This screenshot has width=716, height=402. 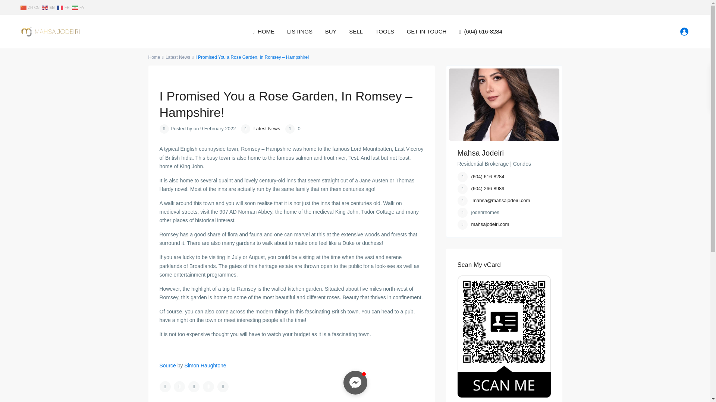 I want to click on LISTINGS, so click(x=299, y=31).